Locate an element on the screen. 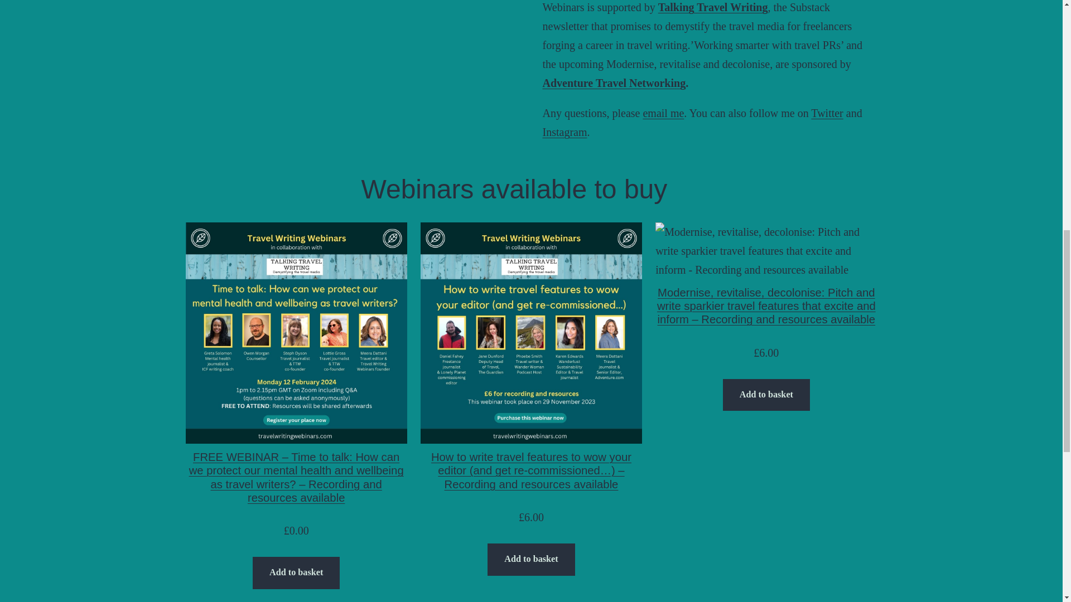  Instagram is located at coordinates (565, 132).